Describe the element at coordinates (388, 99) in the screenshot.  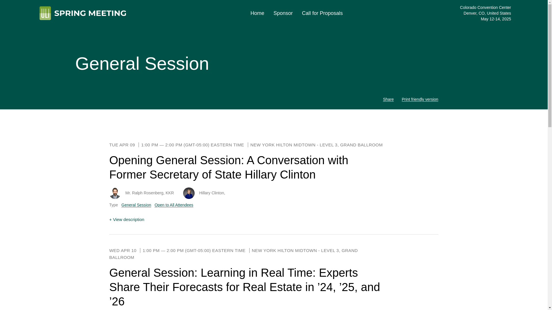
I see `Share` at that location.